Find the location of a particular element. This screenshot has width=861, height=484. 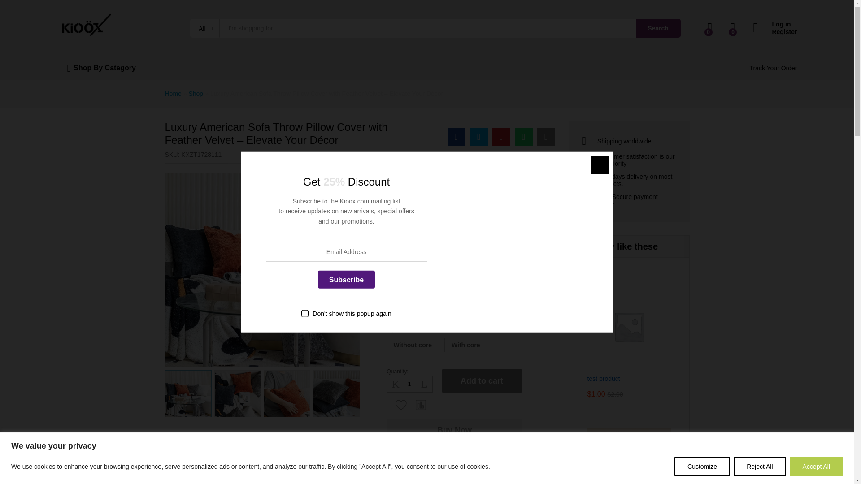

Wishlist is located at coordinates (401, 404).